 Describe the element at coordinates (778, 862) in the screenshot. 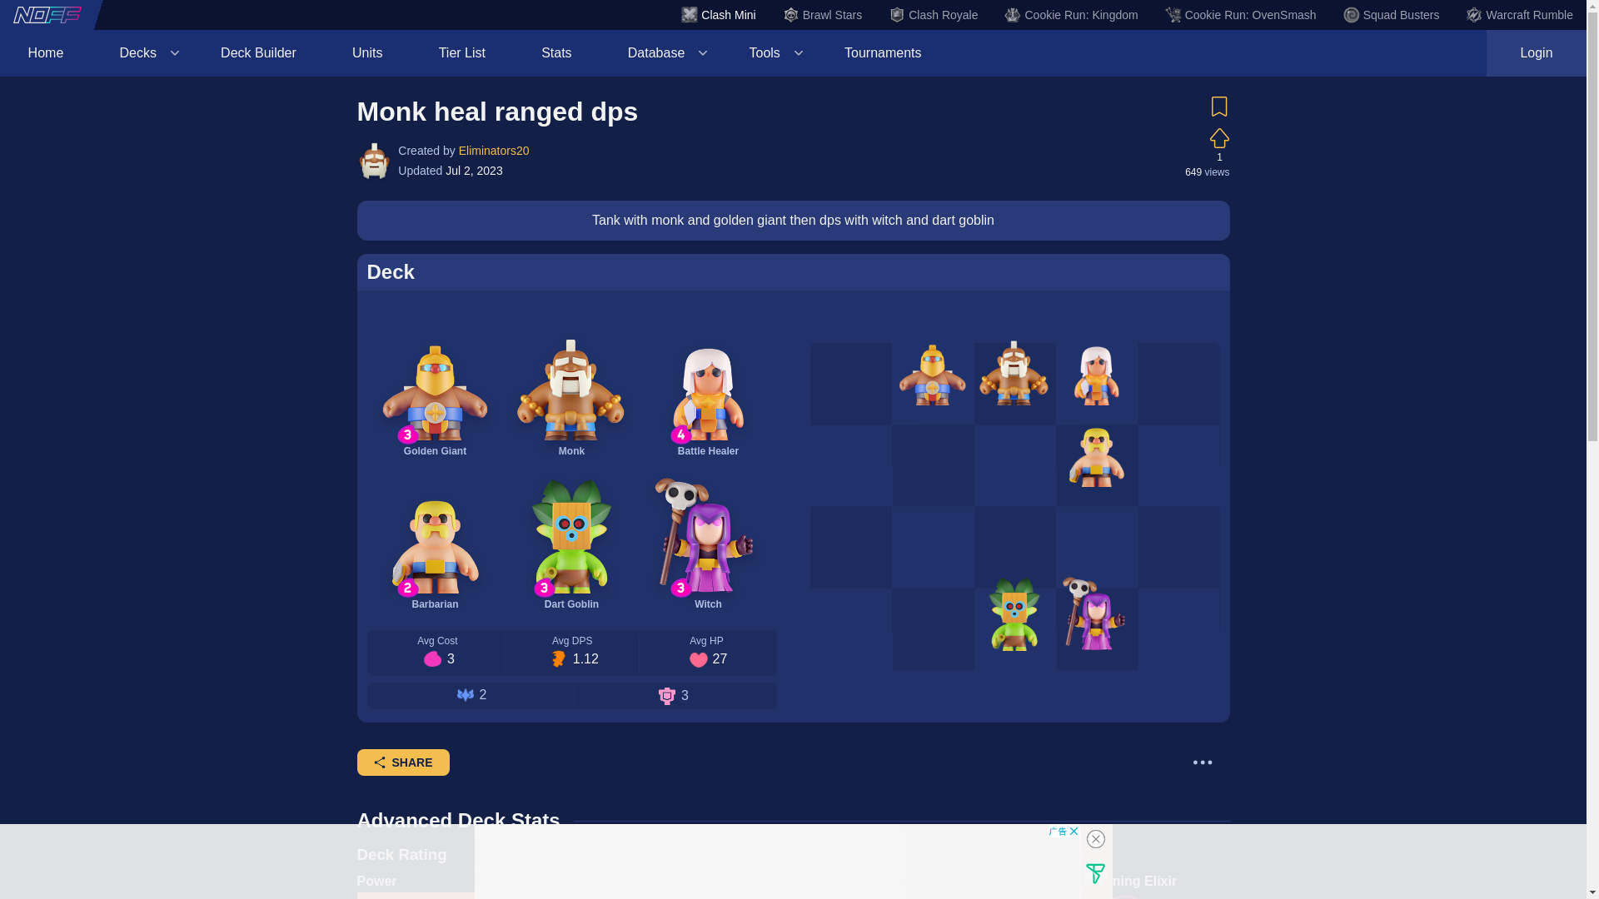

I see `3rd party ad content` at that location.